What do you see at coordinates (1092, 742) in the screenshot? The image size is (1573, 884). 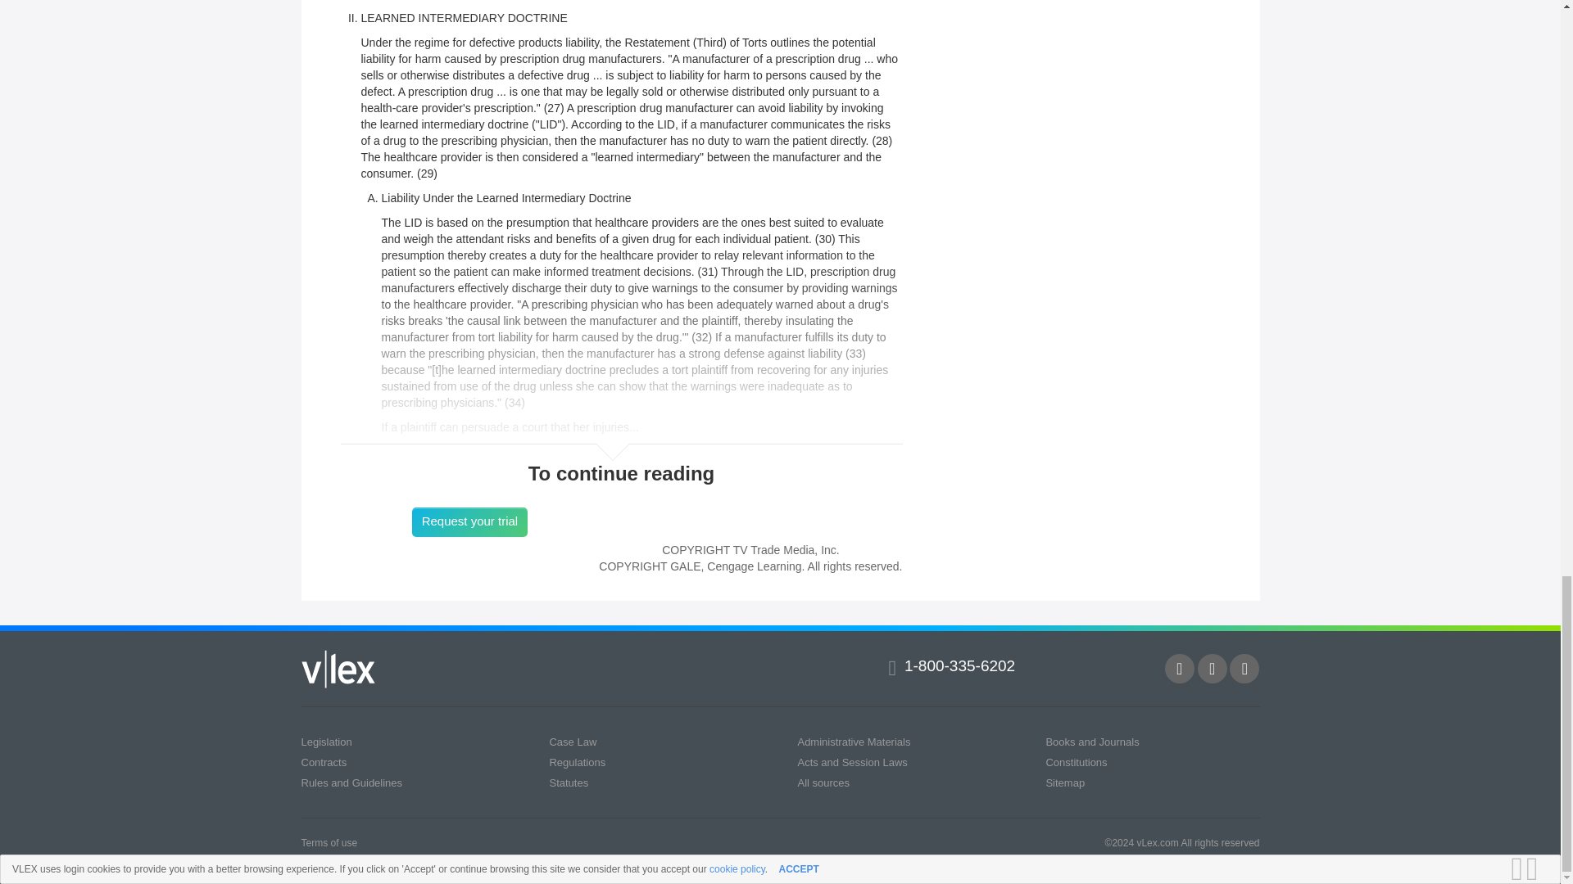 I see `Books and Journals` at bounding box center [1092, 742].